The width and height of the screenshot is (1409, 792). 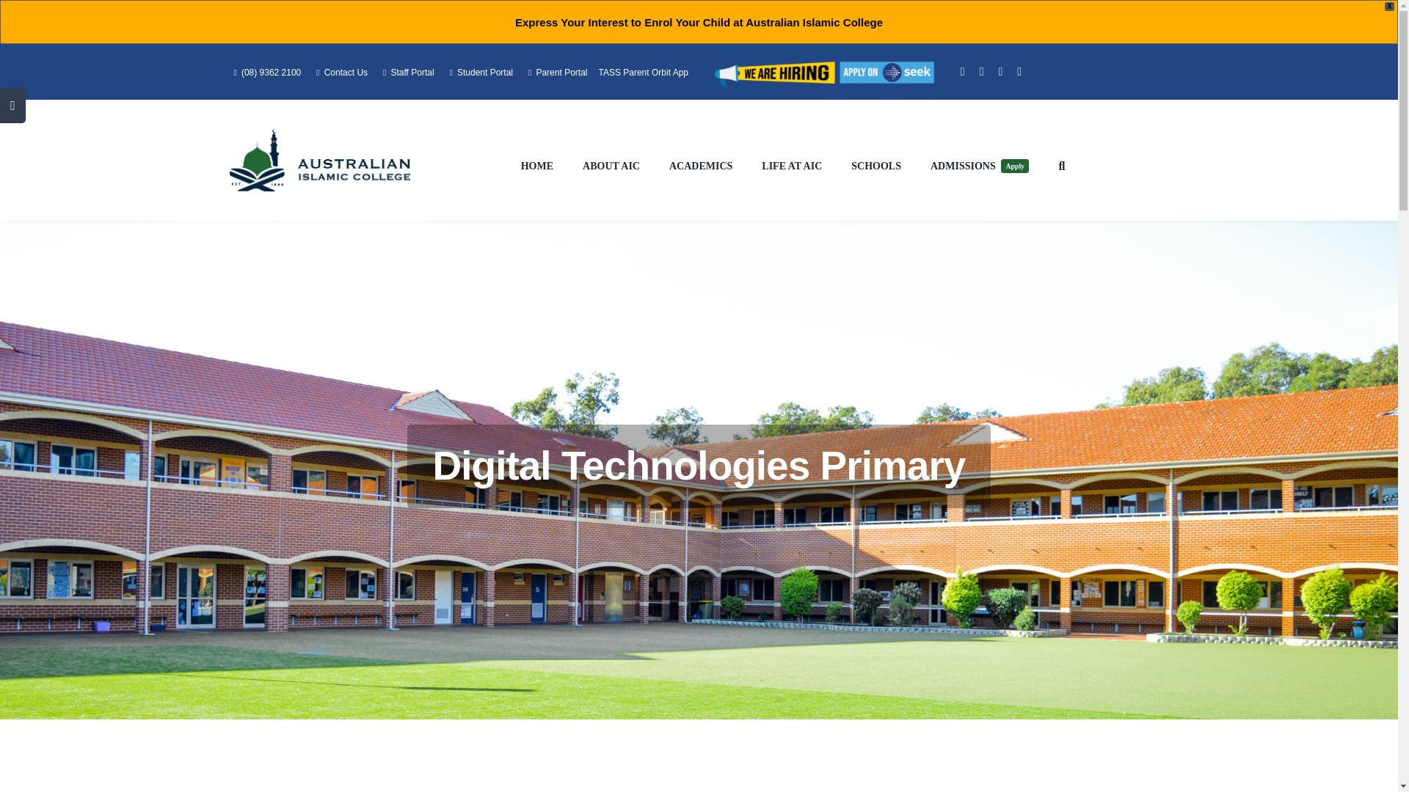 I want to click on HOME, so click(x=537, y=166).